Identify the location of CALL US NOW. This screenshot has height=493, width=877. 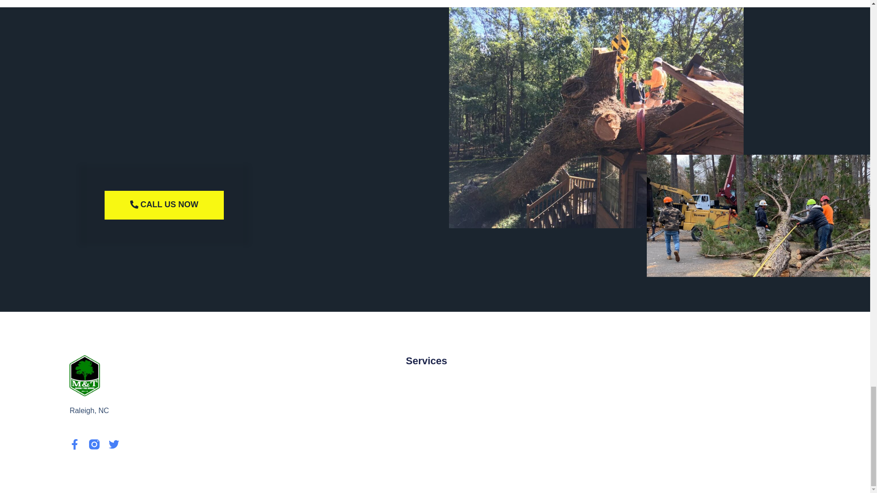
(164, 205).